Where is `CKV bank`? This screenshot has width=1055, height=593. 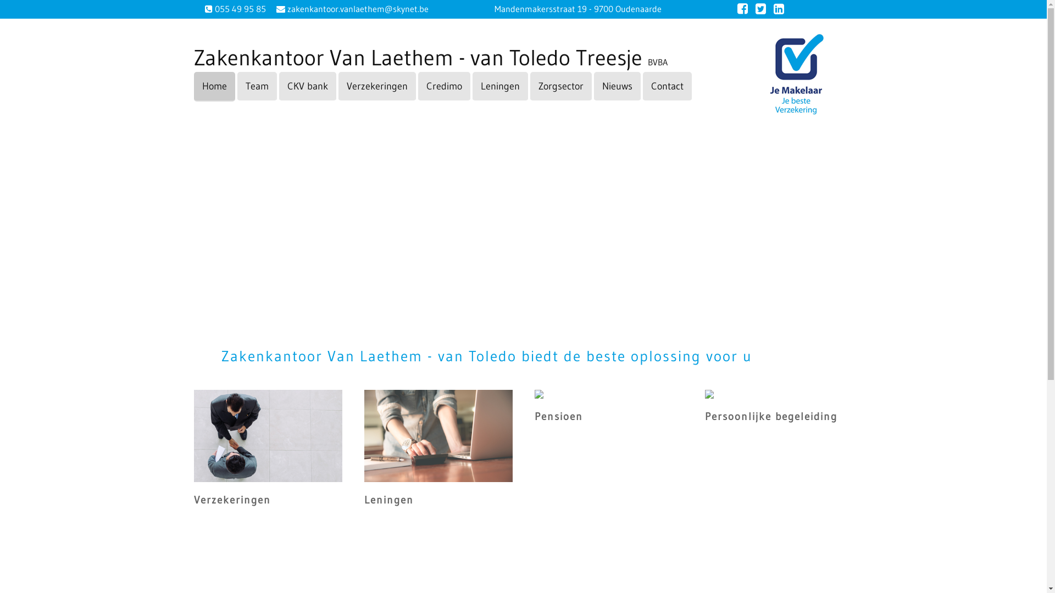 CKV bank is located at coordinates (308, 87).